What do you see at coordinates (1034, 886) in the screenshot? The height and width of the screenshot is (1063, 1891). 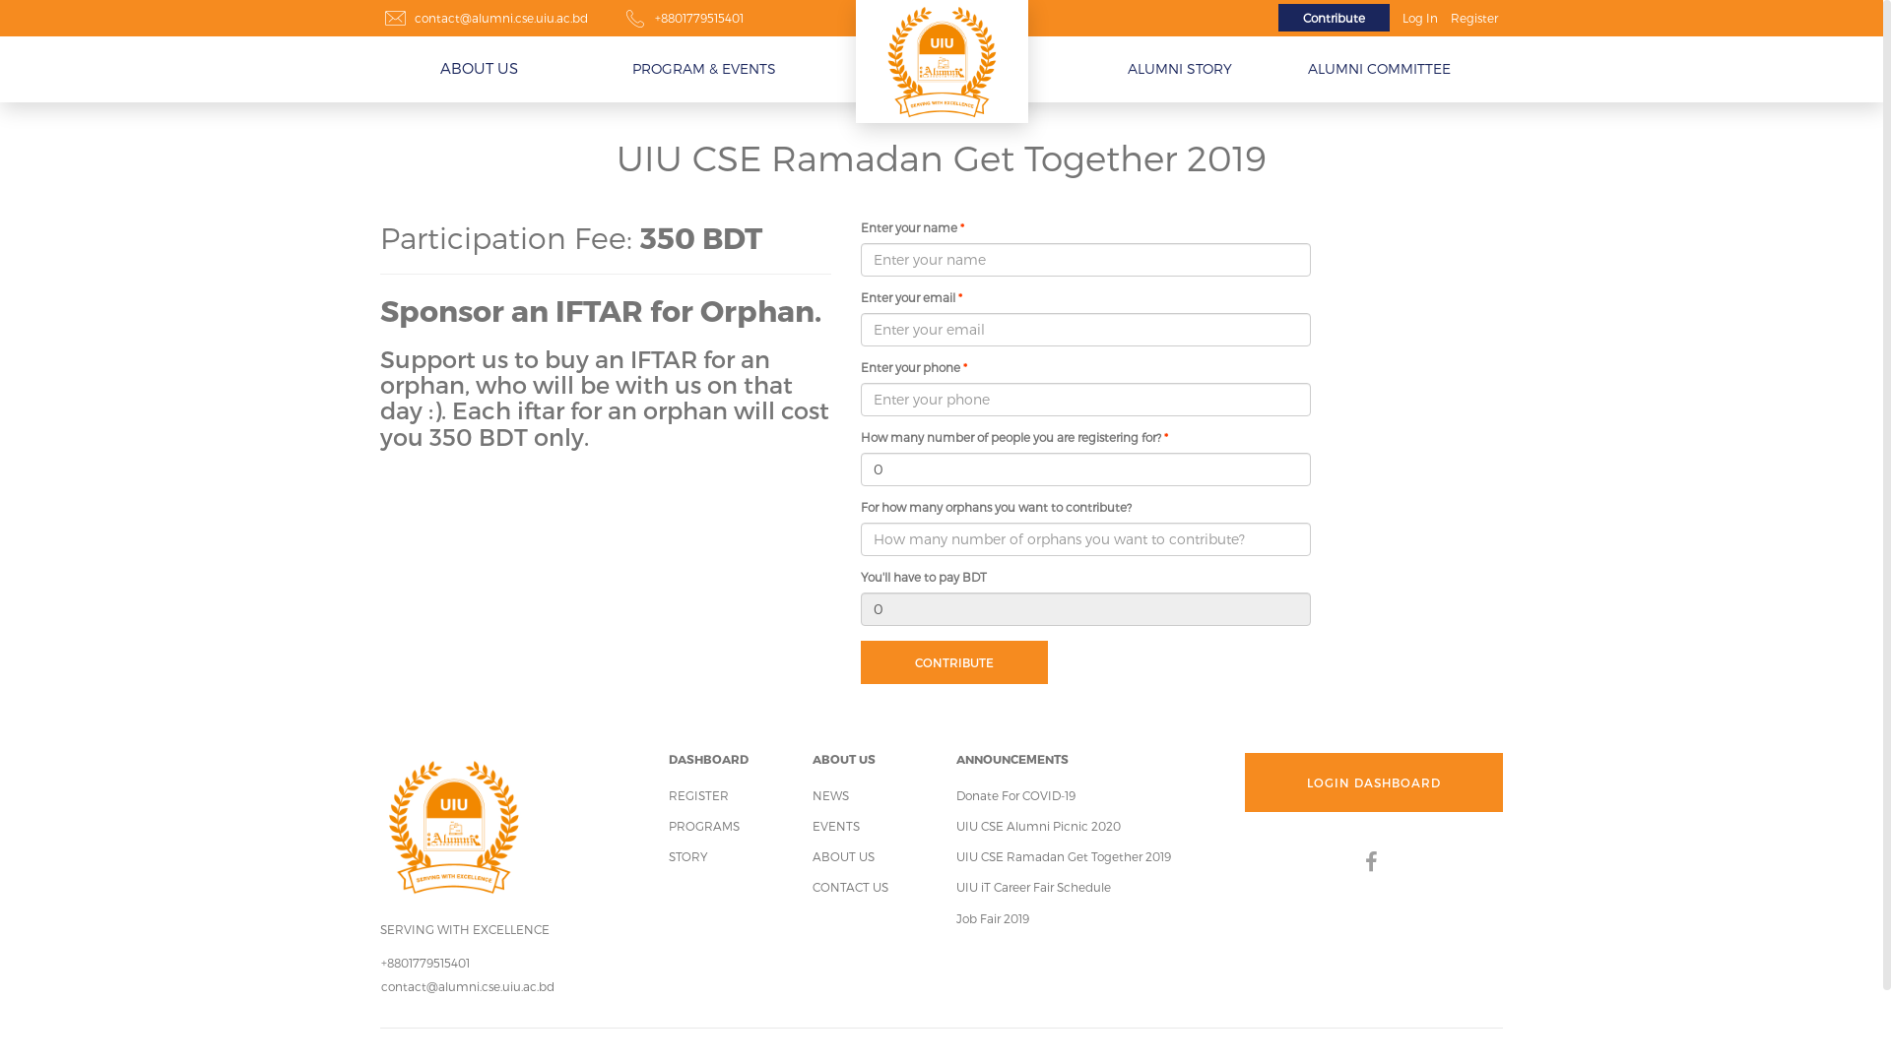 I see `UIU iT Career Fair Schedule` at bounding box center [1034, 886].